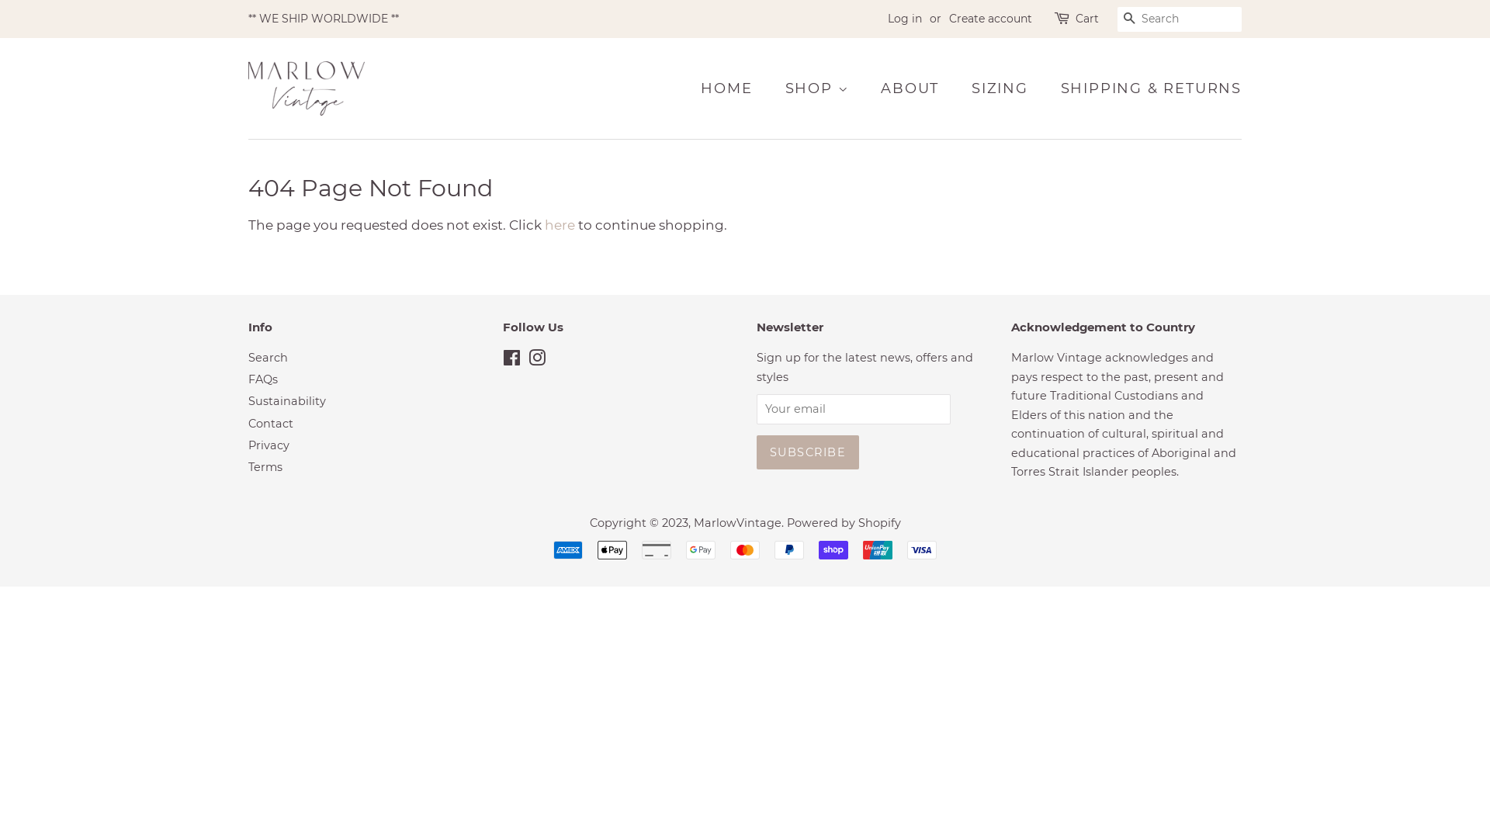 This screenshot has width=1490, height=838. I want to click on Cart, so click(1087, 19).